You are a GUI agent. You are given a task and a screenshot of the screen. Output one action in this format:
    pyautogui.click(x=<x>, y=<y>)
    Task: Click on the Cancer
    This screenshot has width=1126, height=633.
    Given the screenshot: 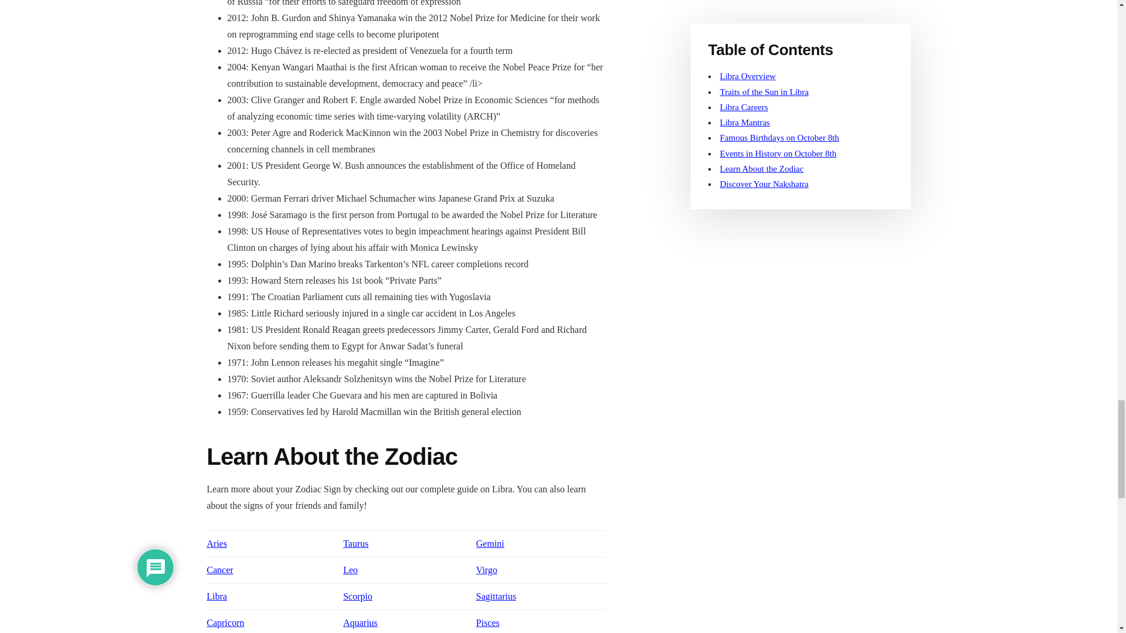 What is the action you would take?
    pyautogui.click(x=219, y=570)
    